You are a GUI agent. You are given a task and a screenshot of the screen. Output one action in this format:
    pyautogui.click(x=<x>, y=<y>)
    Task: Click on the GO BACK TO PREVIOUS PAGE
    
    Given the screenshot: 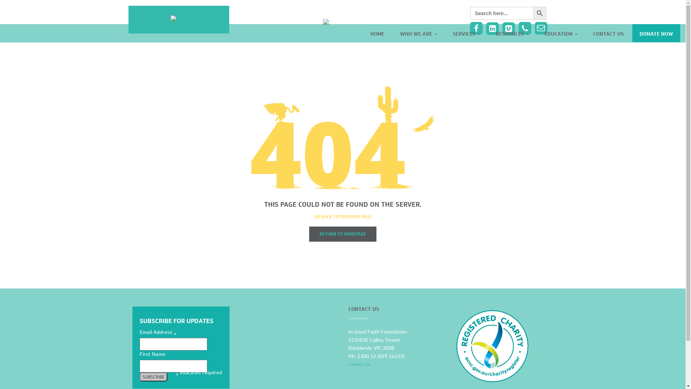 What is the action you would take?
    pyautogui.click(x=343, y=217)
    